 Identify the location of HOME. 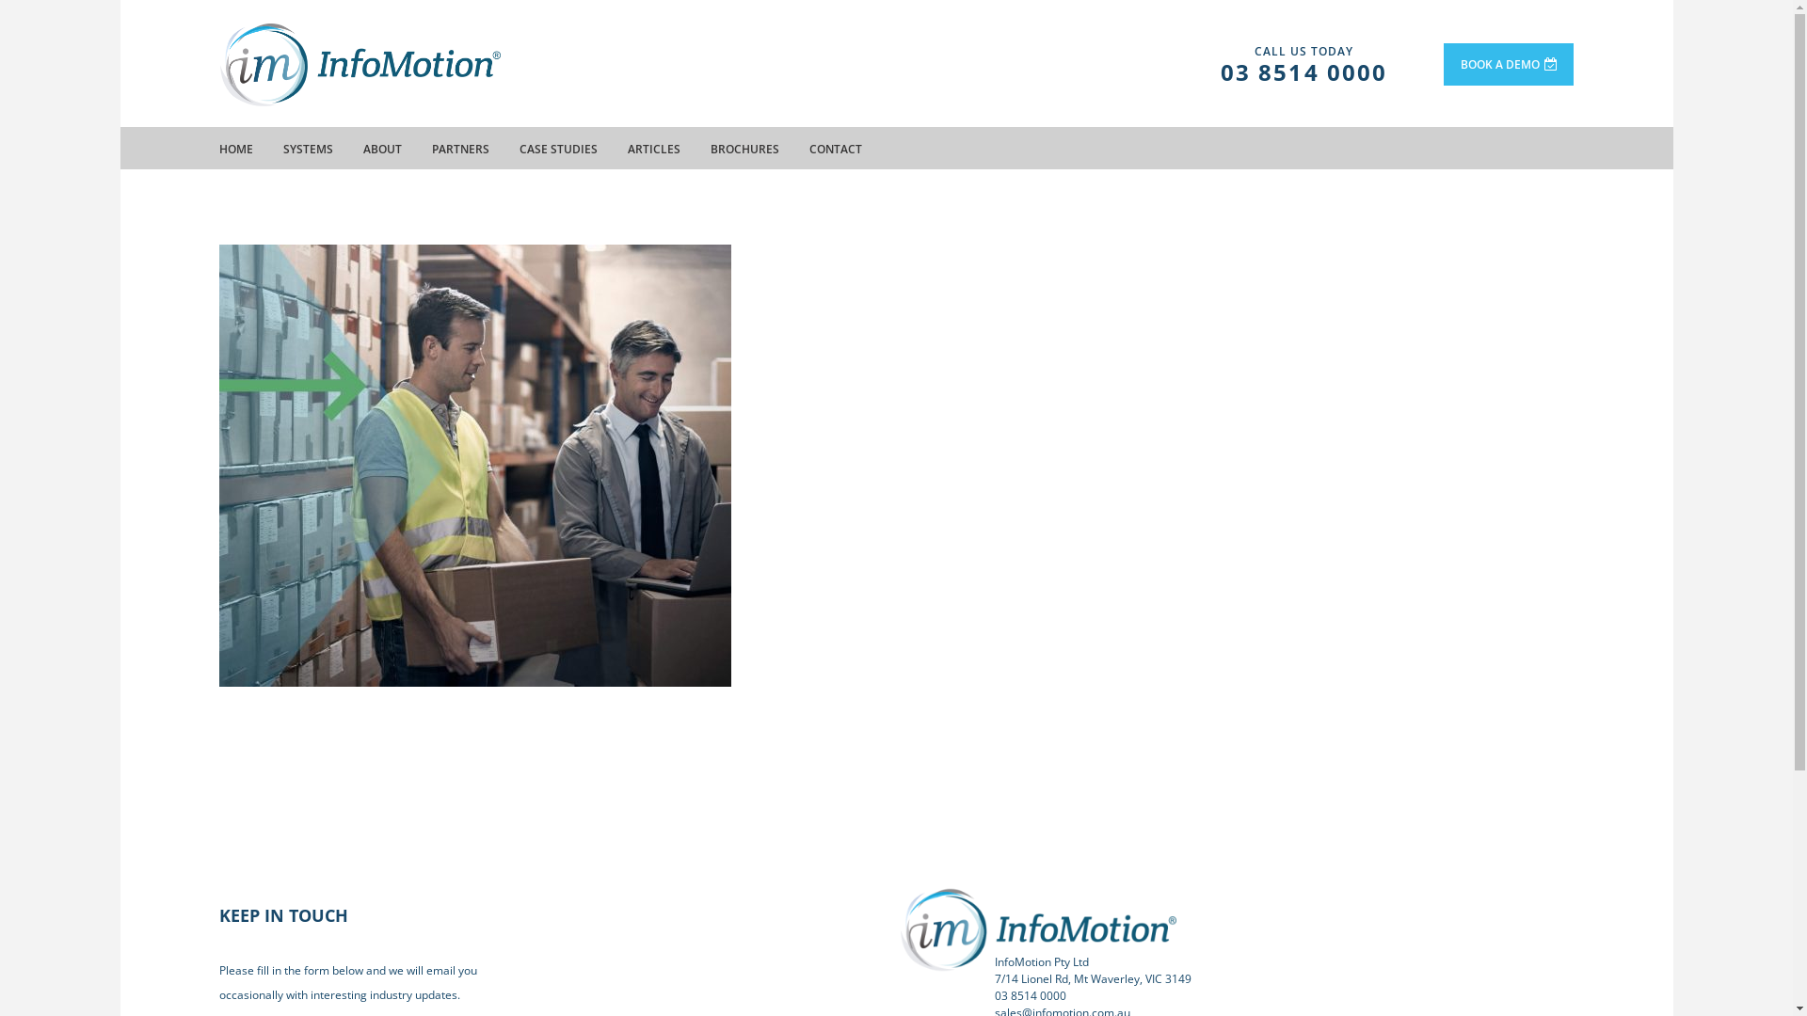
(235, 149).